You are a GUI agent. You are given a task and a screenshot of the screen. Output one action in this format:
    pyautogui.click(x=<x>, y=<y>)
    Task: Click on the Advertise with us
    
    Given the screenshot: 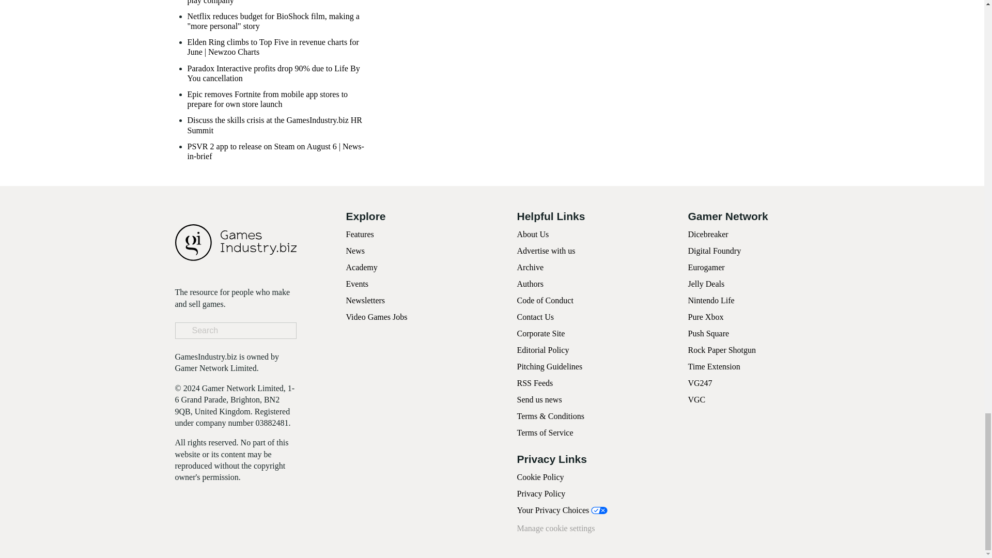 What is the action you would take?
    pyautogui.click(x=546, y=251)
    